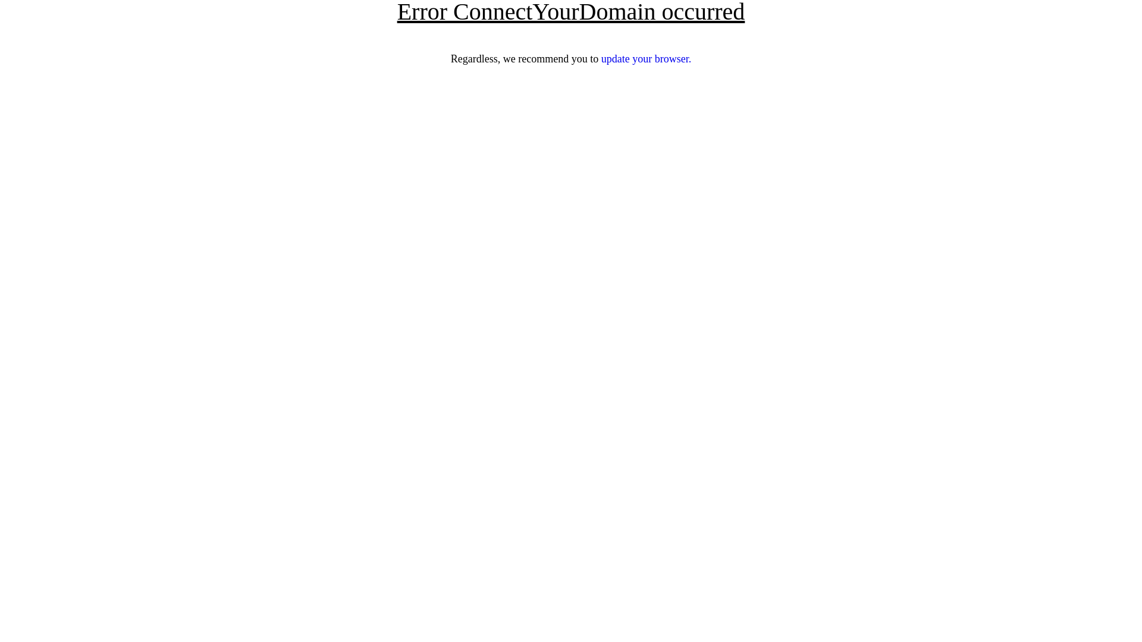 This screenshot has width=1142, height=642. I want to click on update your browser., so click(646, 59).